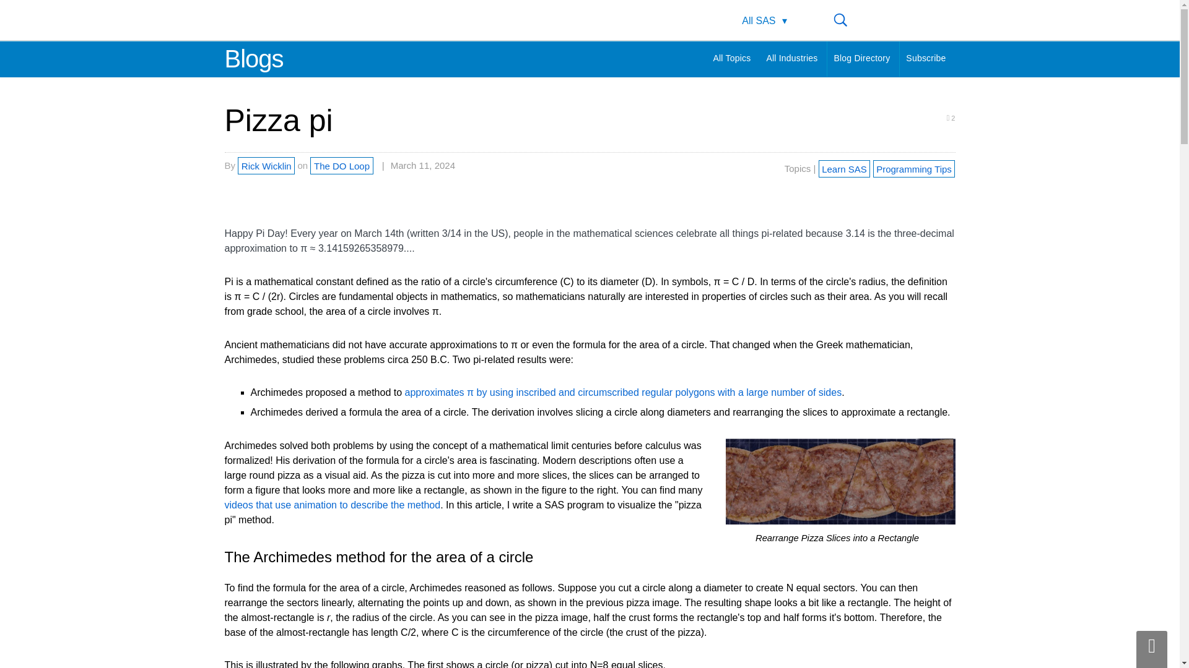 The height and width of the screenshot is (668, 1189). I want to click on Posts by Rick Wicklin, so click(266, 165).